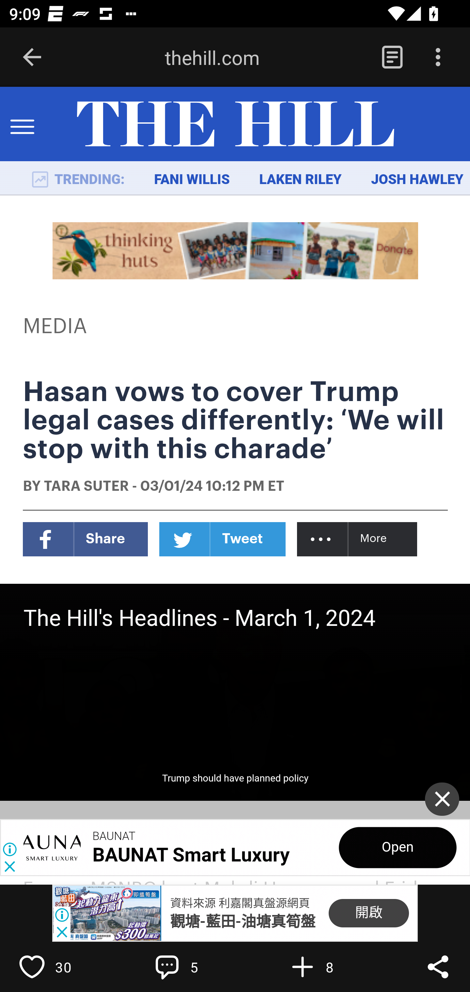 Image resolution: width=470 pixels, height=992 pixels. What do you see at coordinates (300, 180) in the screenshot?
I see `LAKEN RILEY` at bounding box center [300, 180].